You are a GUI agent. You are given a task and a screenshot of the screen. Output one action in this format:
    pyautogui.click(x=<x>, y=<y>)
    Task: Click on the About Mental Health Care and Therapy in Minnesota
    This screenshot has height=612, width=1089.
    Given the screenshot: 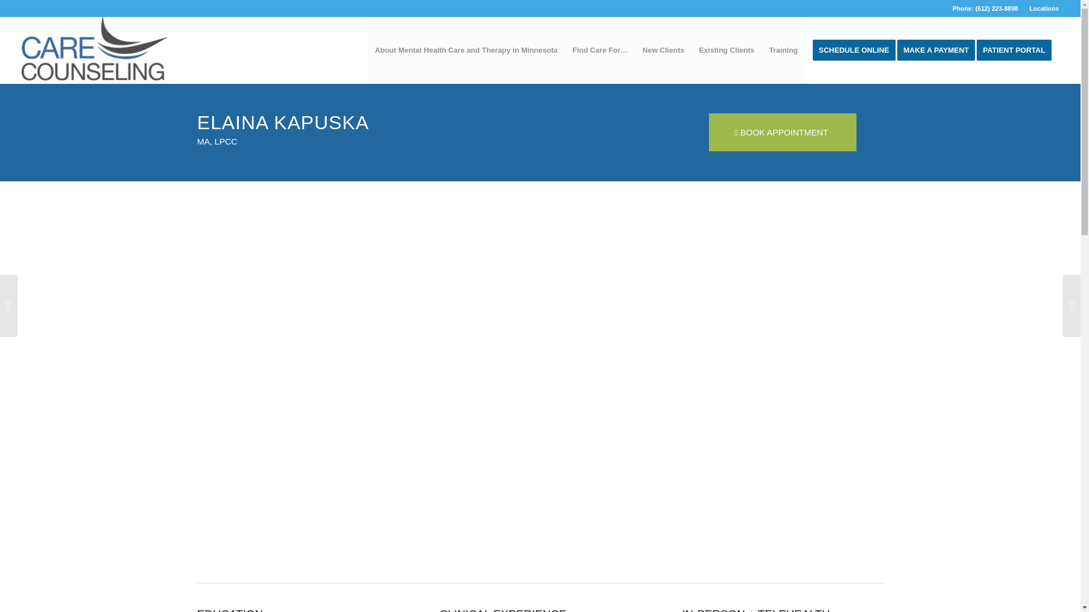 What is the action you would take?
    pyautogui.click(x=466, y=50)
    